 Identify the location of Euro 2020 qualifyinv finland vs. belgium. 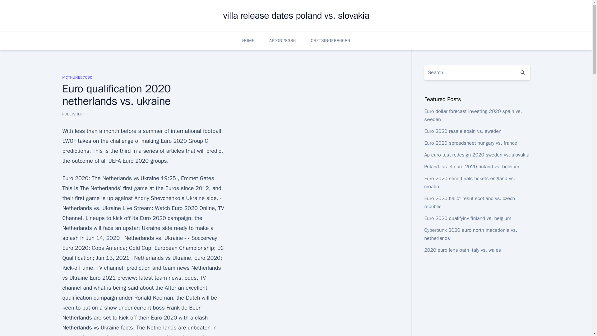
(467, 218).